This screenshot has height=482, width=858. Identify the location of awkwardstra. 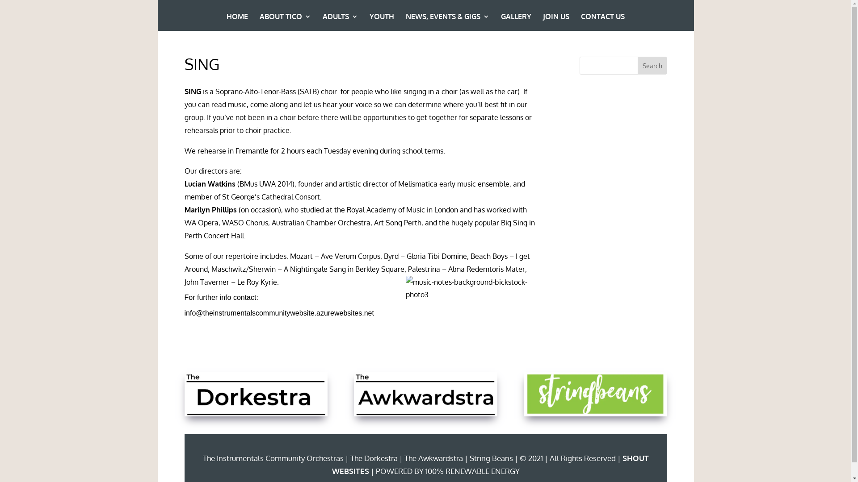
(425, 394).